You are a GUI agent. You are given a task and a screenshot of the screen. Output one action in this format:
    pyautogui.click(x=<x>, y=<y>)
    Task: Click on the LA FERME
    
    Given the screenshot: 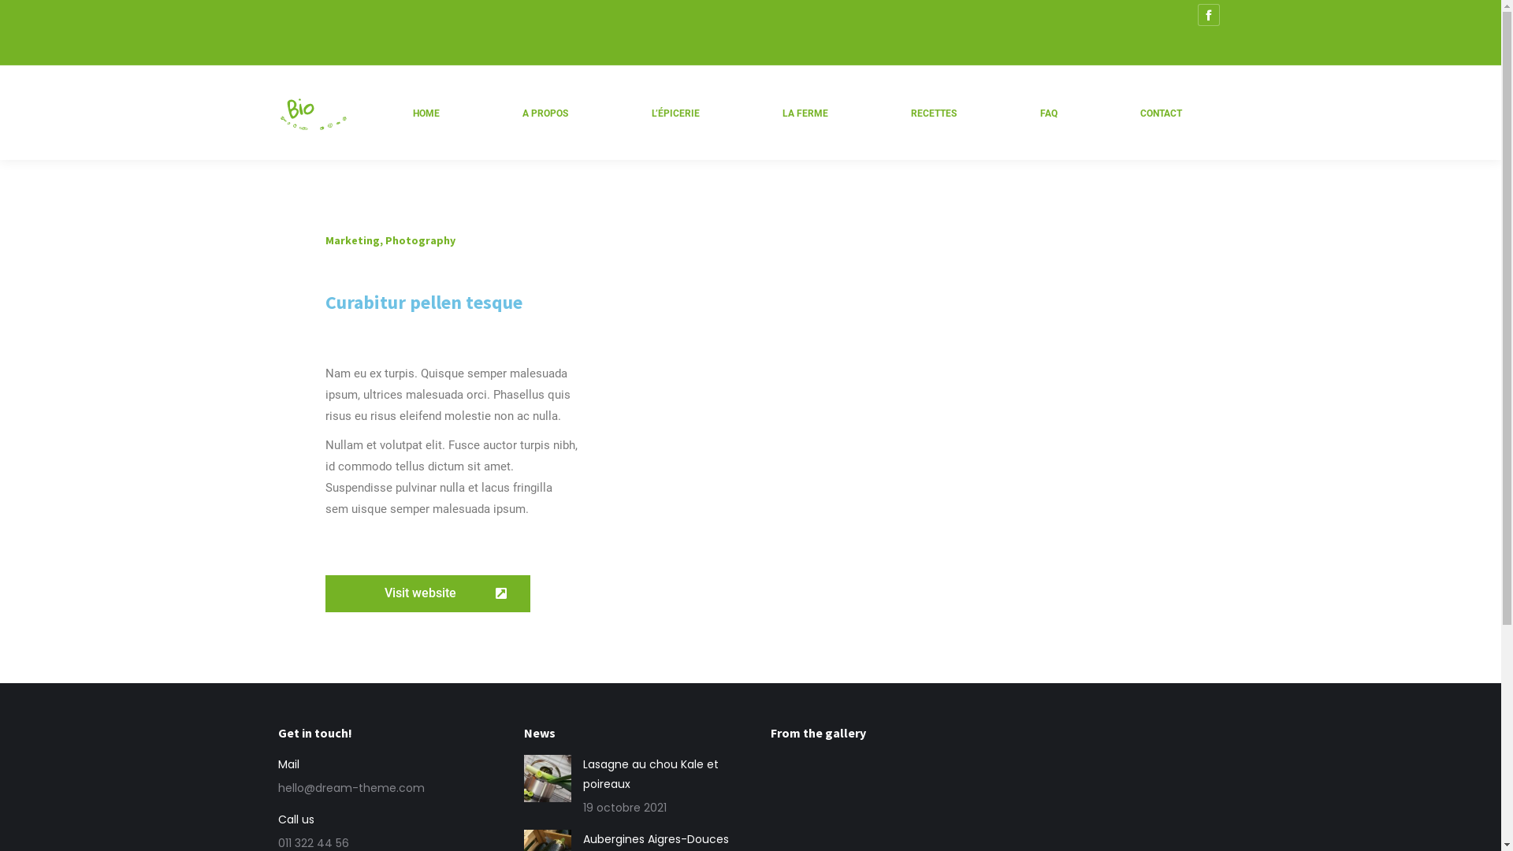 What is the action you would take?
    pyautogui.click(x=805, y=113)
    